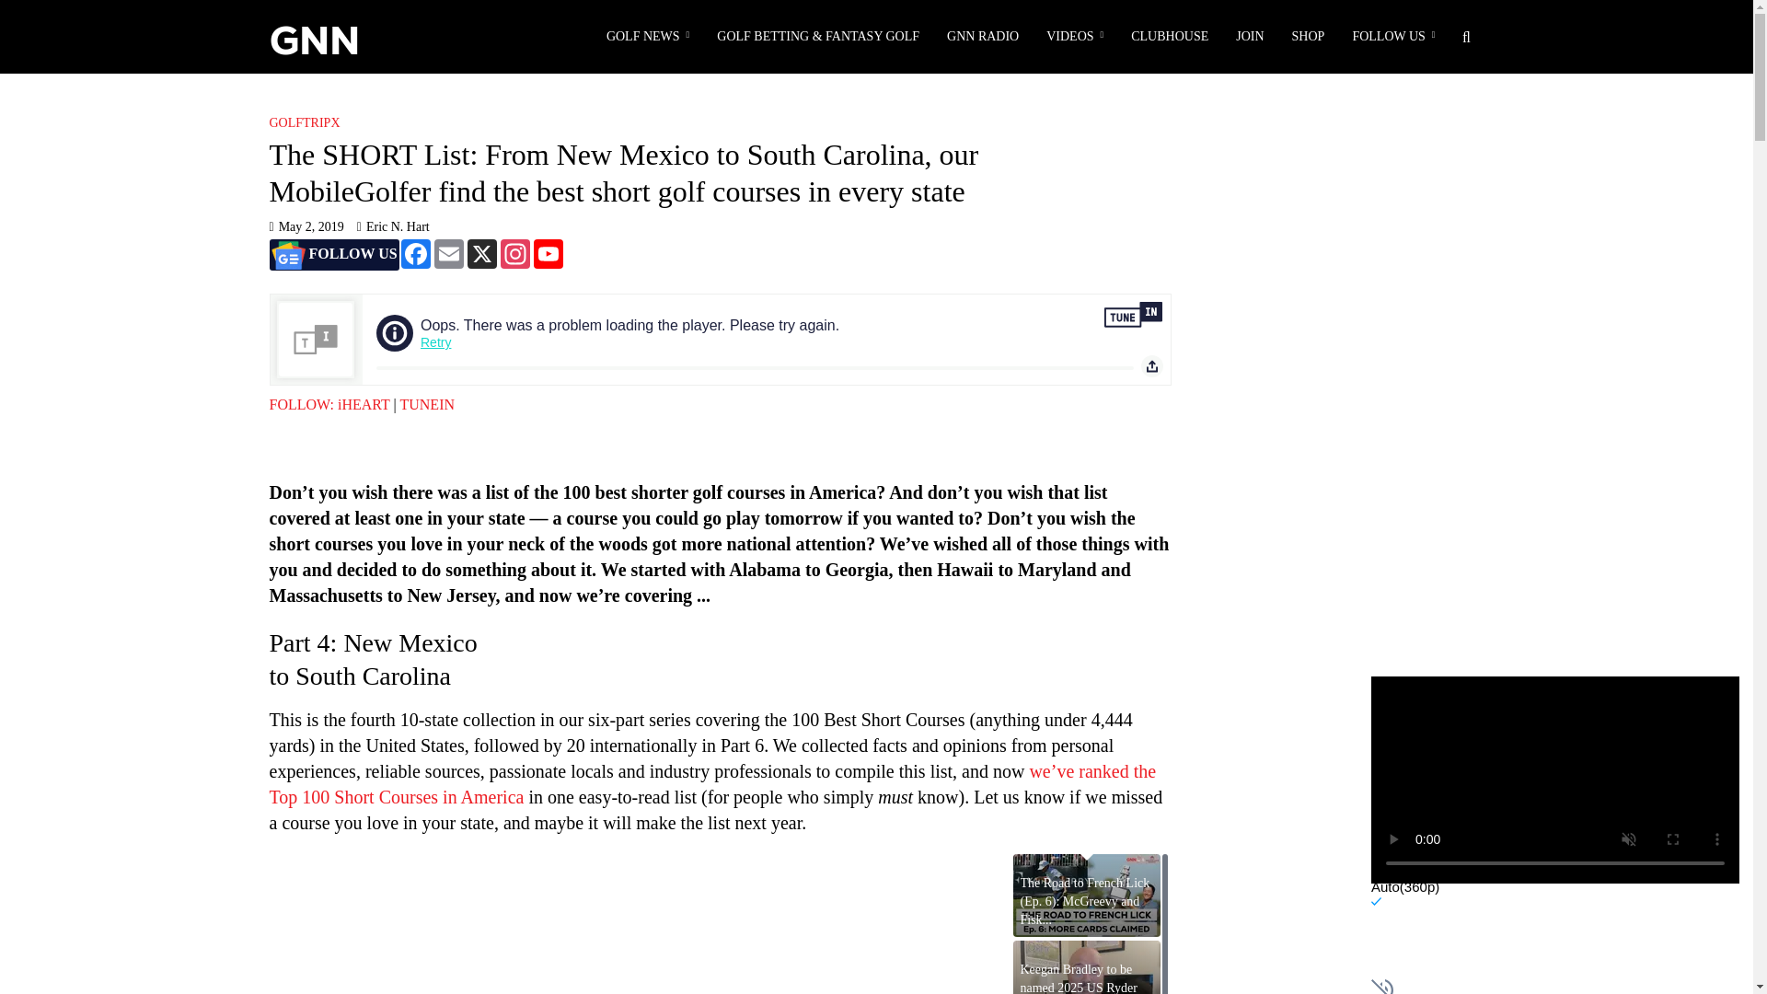 This screenshot has height=994, width=1767. What do you see at coordinates (1074, 37) in the screenshot?
I see `VIDEOS` at bounding box center [1074, 37].